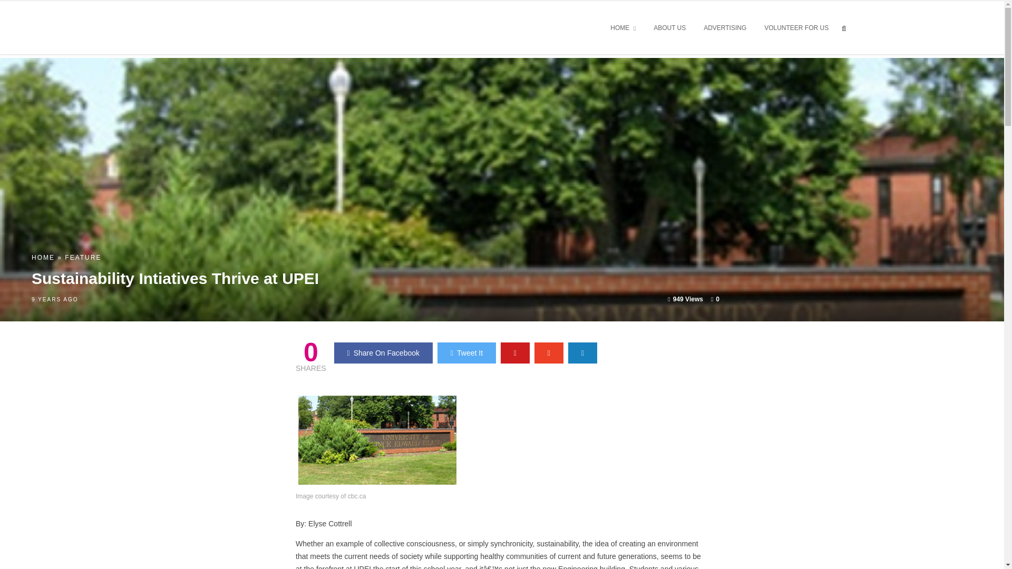  I want to click on HOME, so click(623, 28).